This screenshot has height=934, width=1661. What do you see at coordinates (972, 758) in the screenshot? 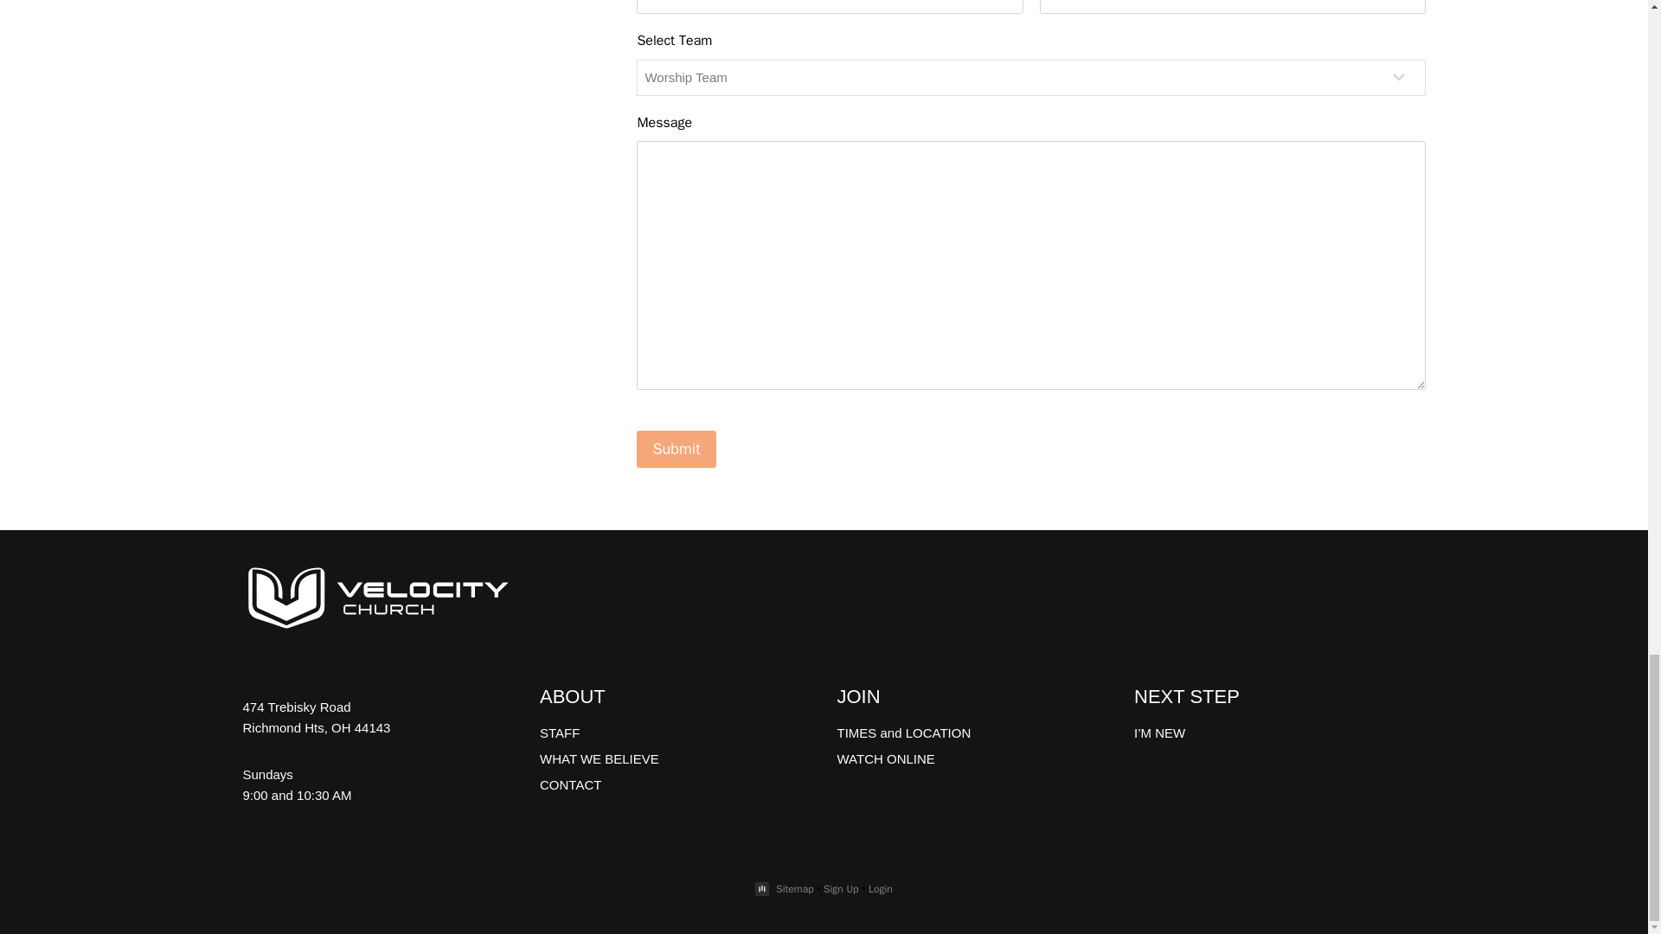
I see `WATCH ONLINE` at bounding box center [972, 758].